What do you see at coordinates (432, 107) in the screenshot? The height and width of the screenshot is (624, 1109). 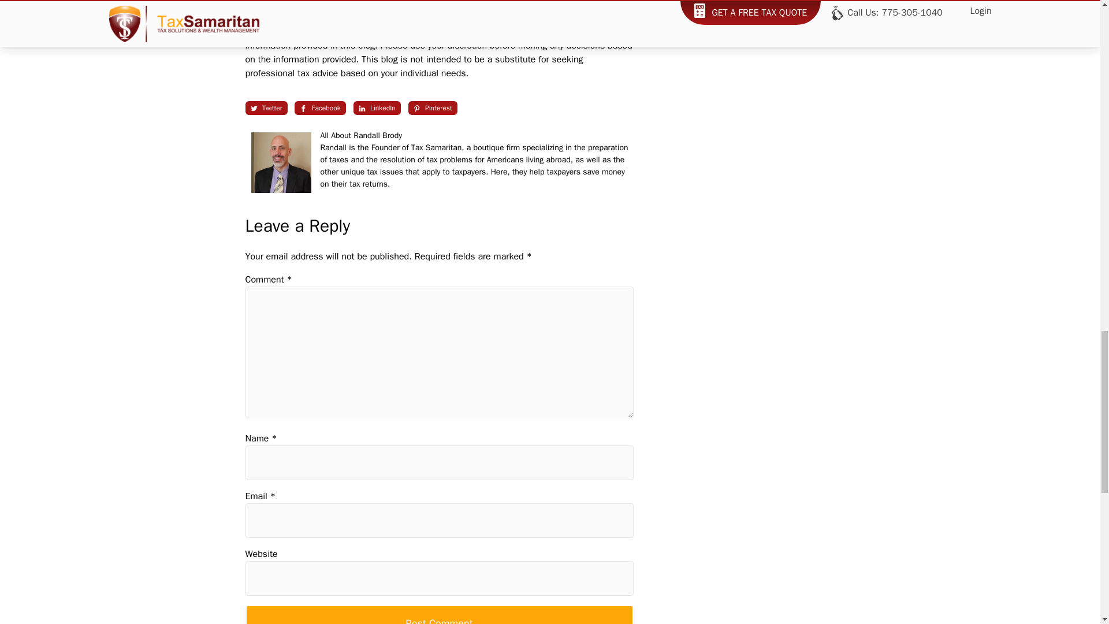 I see `Share on Pinterest` at bounding box center [432, 107].